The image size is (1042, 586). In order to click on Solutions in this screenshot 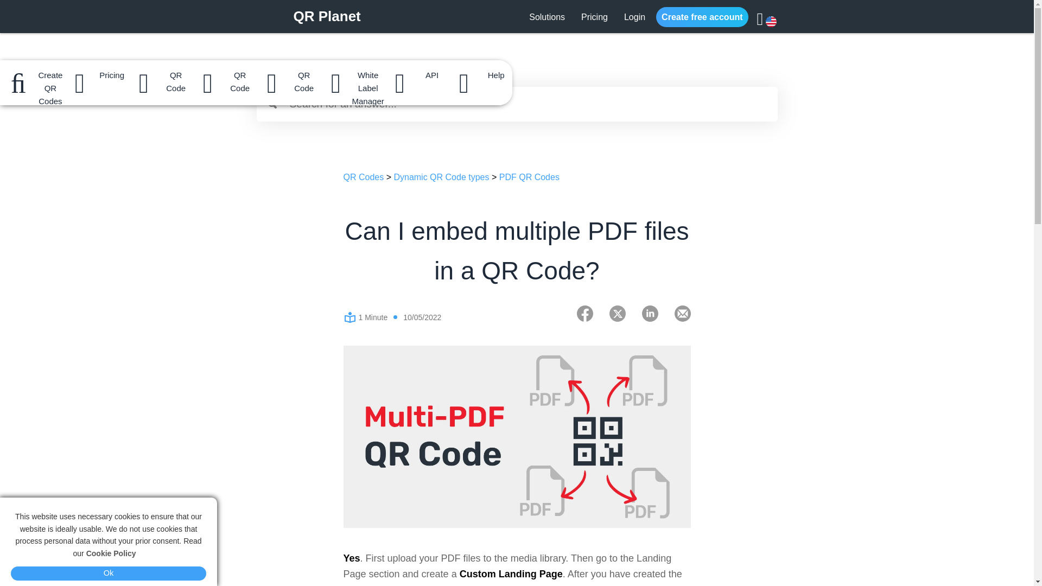, I will do `click(547, 16)`.